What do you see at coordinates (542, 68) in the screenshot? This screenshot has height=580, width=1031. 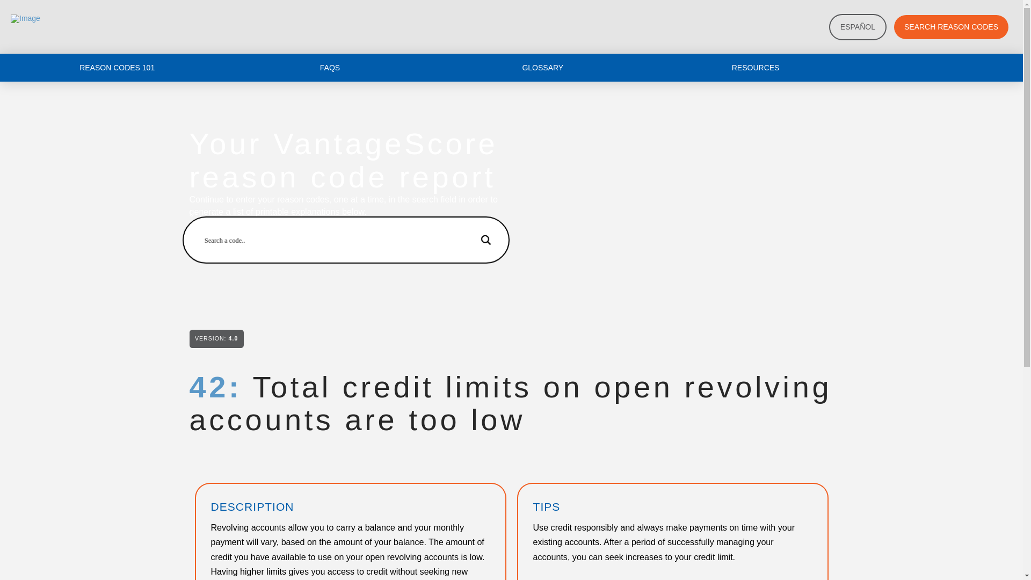 I see `GLOSSARY` at bounding box center [542, 68].